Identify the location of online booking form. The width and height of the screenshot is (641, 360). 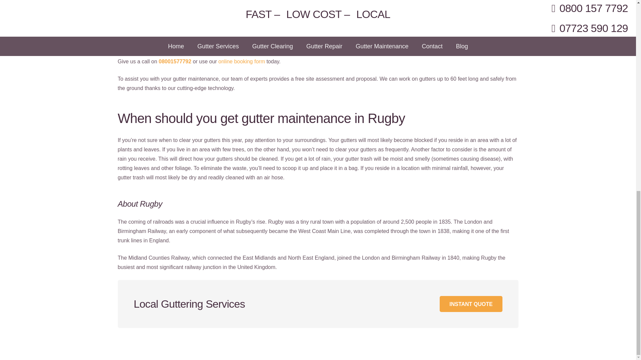
(242, 61).